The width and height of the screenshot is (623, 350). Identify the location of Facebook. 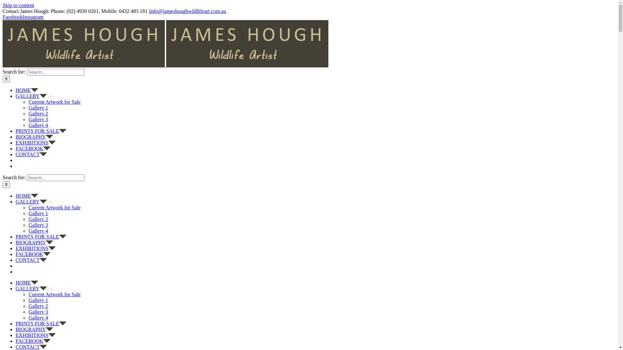
(13, 17).